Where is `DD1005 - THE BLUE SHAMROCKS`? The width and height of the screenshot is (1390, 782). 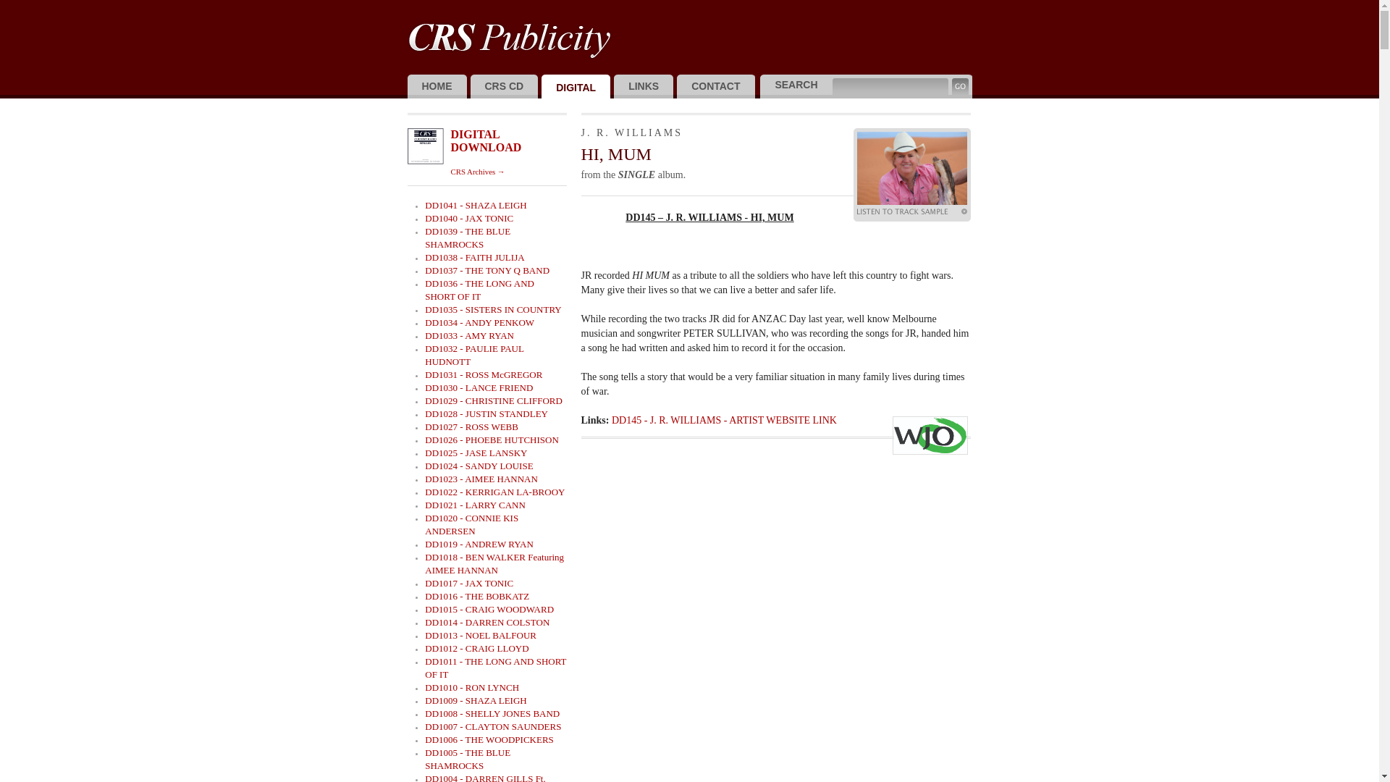
DD1005 - THE BLUE SHAMROCKS is located at coordinates (468, 759).